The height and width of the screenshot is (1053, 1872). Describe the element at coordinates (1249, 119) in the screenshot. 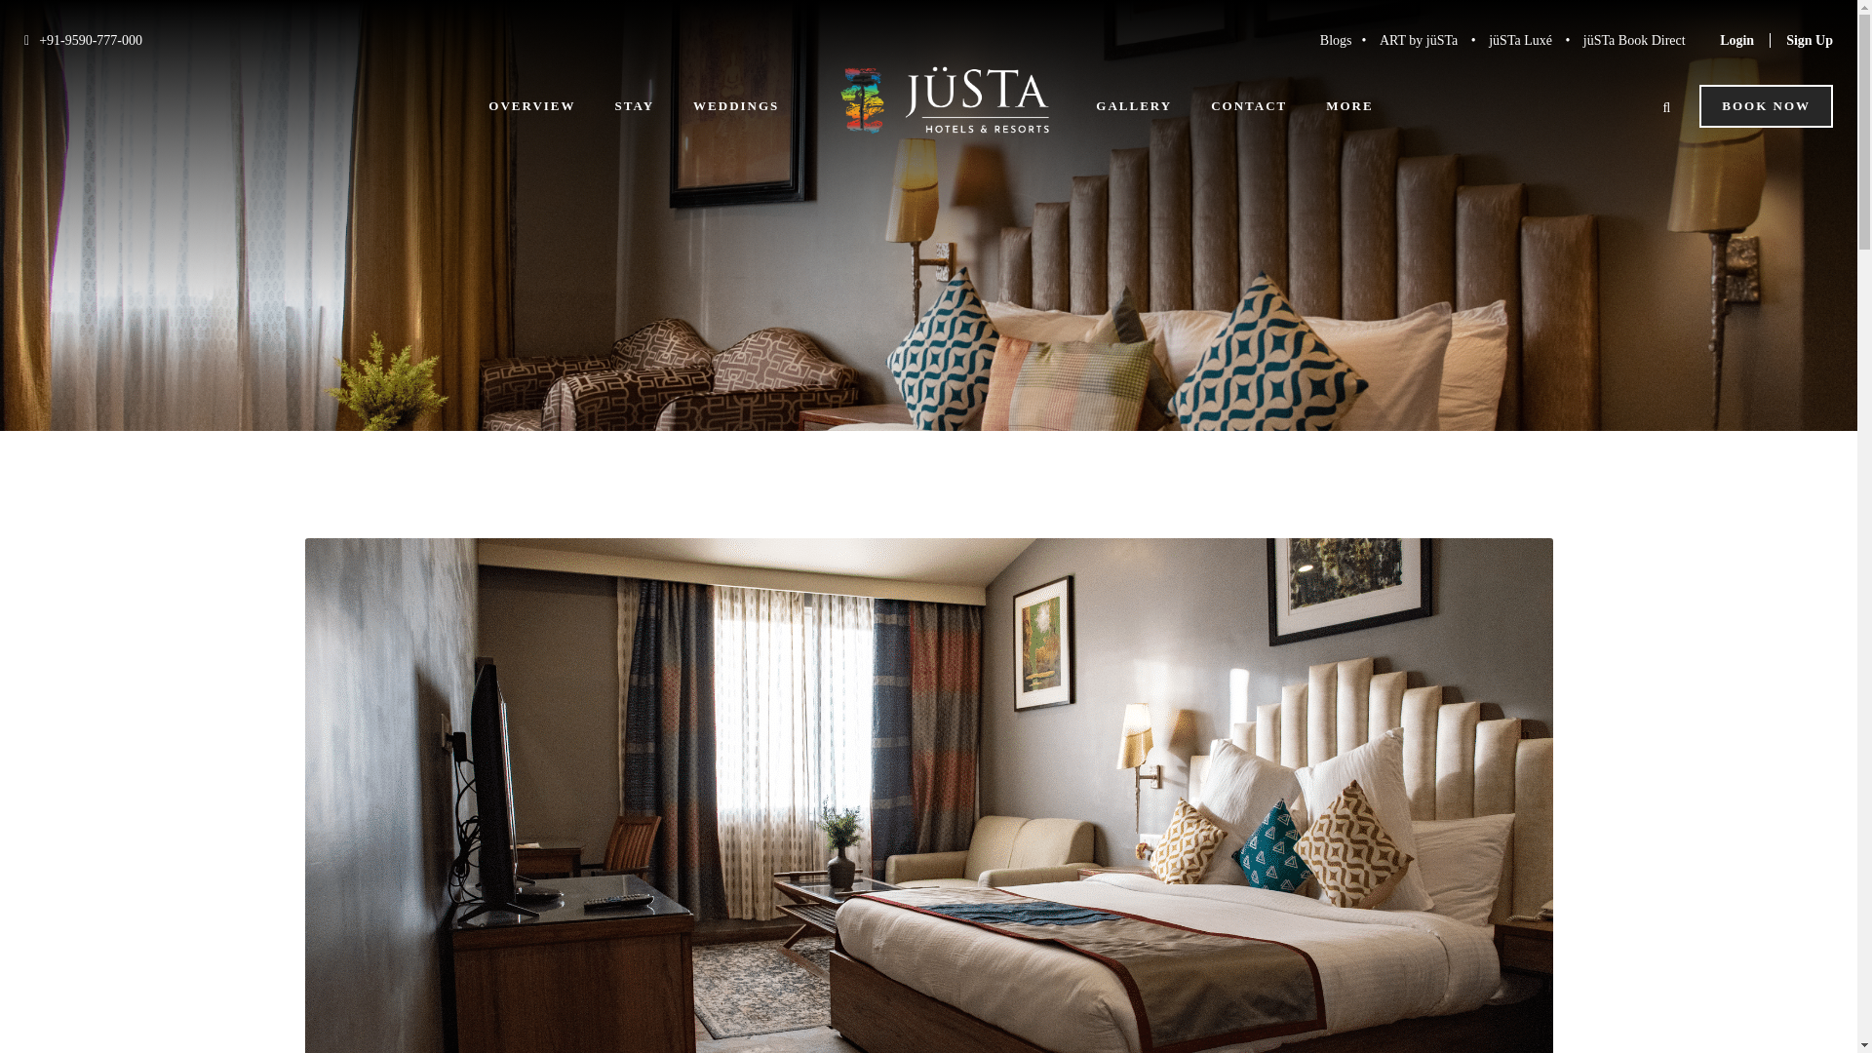

I see `CONTACT` at that location.